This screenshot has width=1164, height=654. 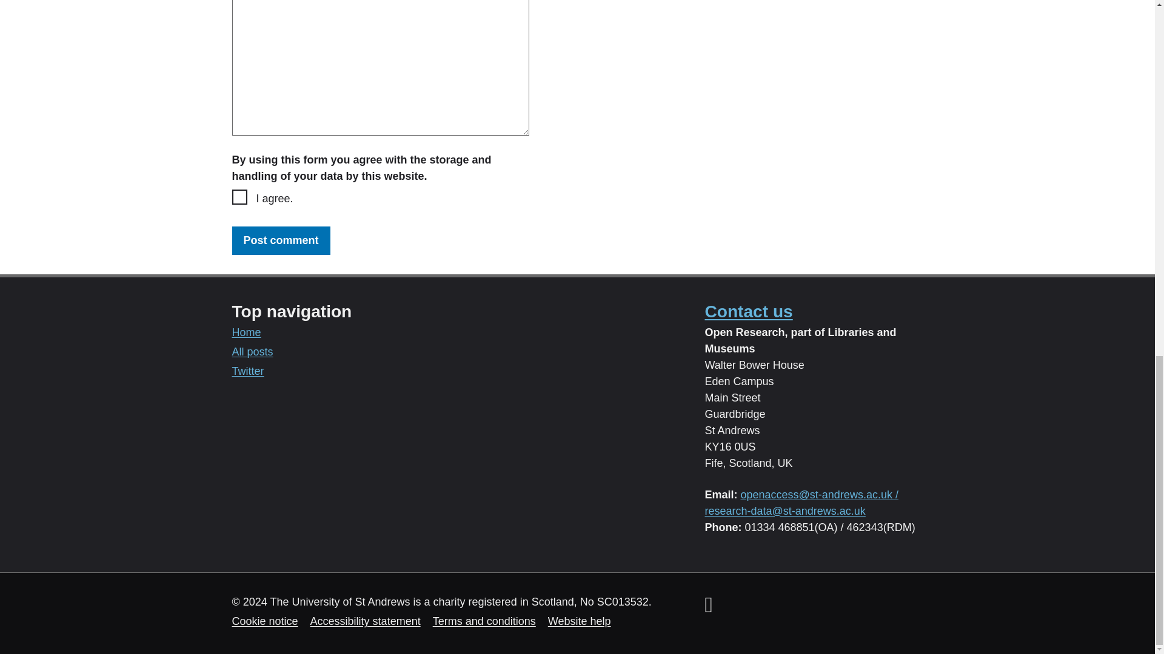 I want to click on Post comment, so click(x=280, y=240).